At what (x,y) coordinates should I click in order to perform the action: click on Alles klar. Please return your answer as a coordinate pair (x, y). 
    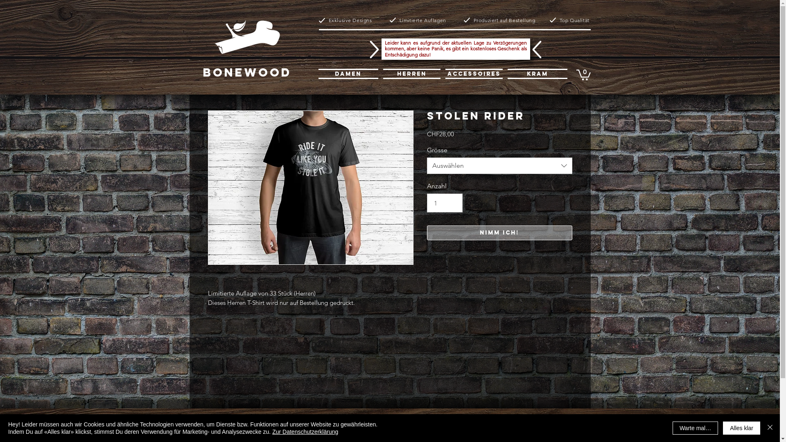
    Looking at the image, I should click on (742, 428).